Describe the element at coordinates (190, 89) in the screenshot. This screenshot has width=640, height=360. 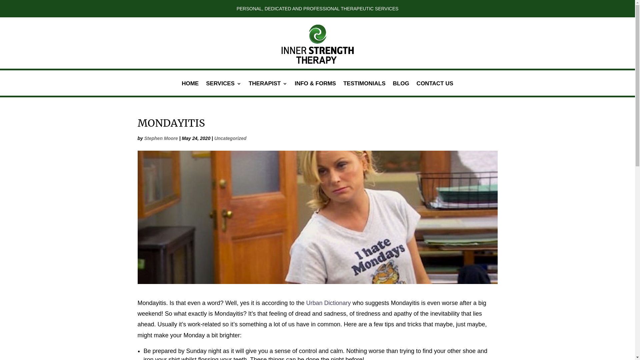
I see `HOME` at that location.